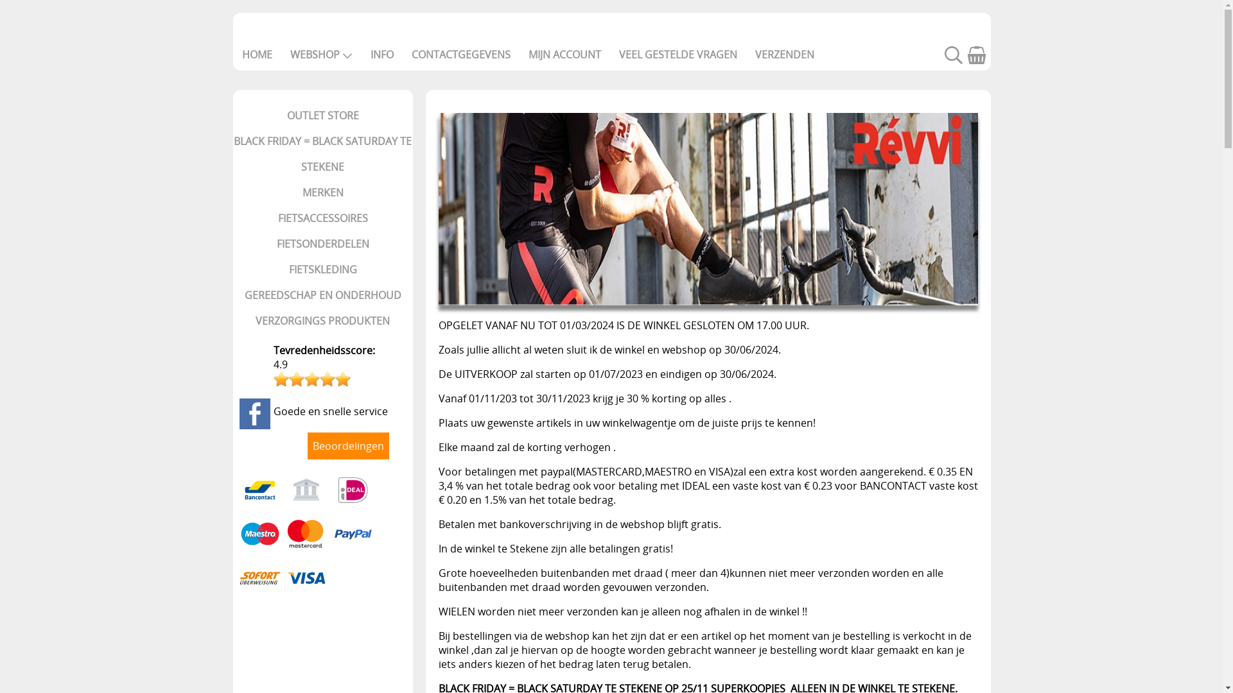  What do you see at coordinates (322, 193) in the screenshot?
I see `MERKEN` at bounding box center [322, 193].